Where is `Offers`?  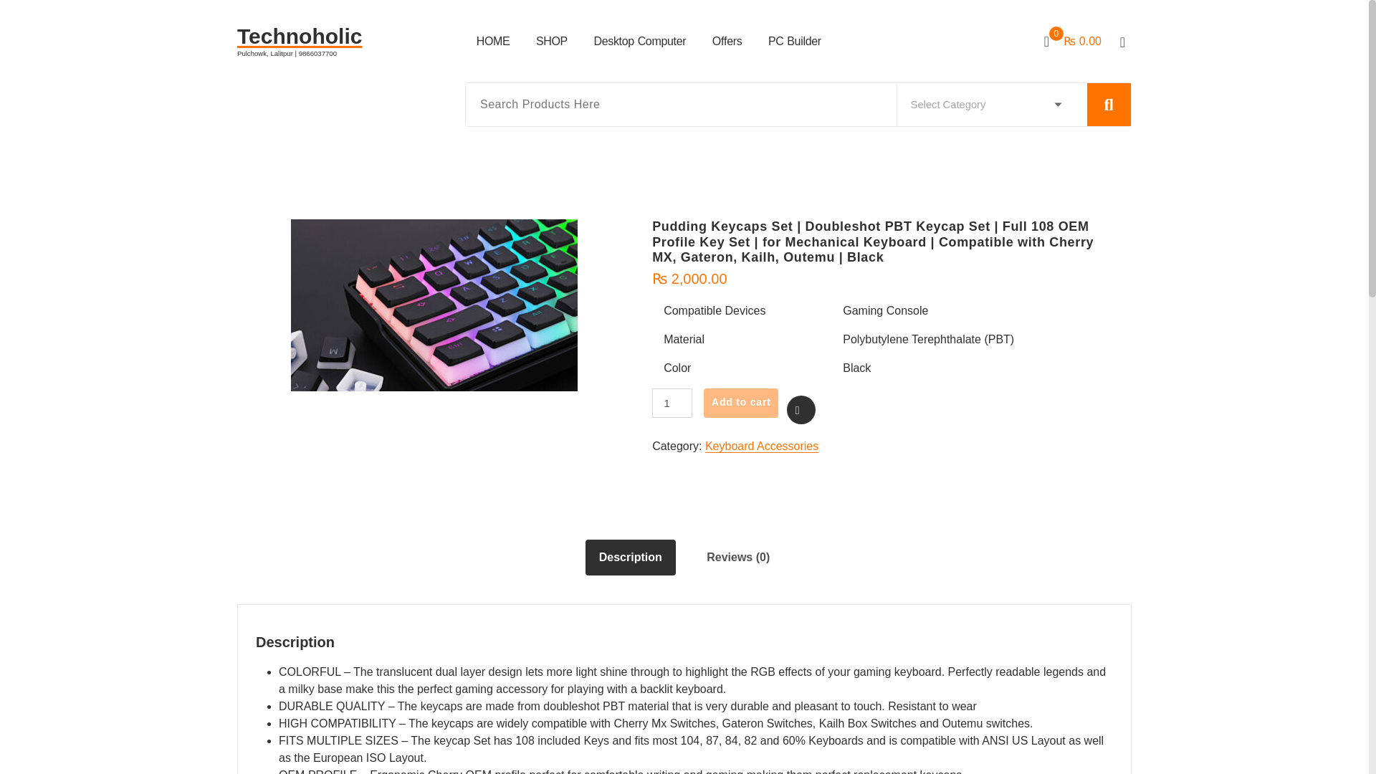
Offers is located at coordinates (727, 41).